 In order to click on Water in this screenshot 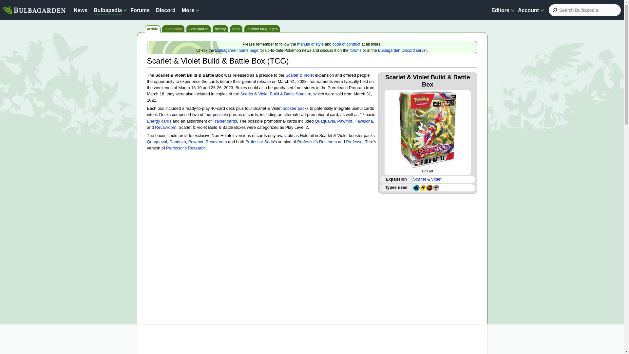, I will do `click(416, 187)`.